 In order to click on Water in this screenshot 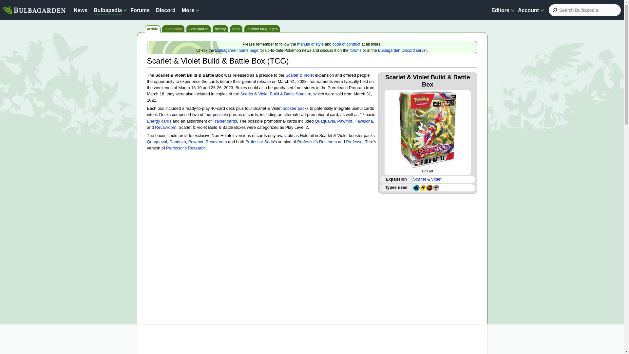, I will do `click(416, 187)`.